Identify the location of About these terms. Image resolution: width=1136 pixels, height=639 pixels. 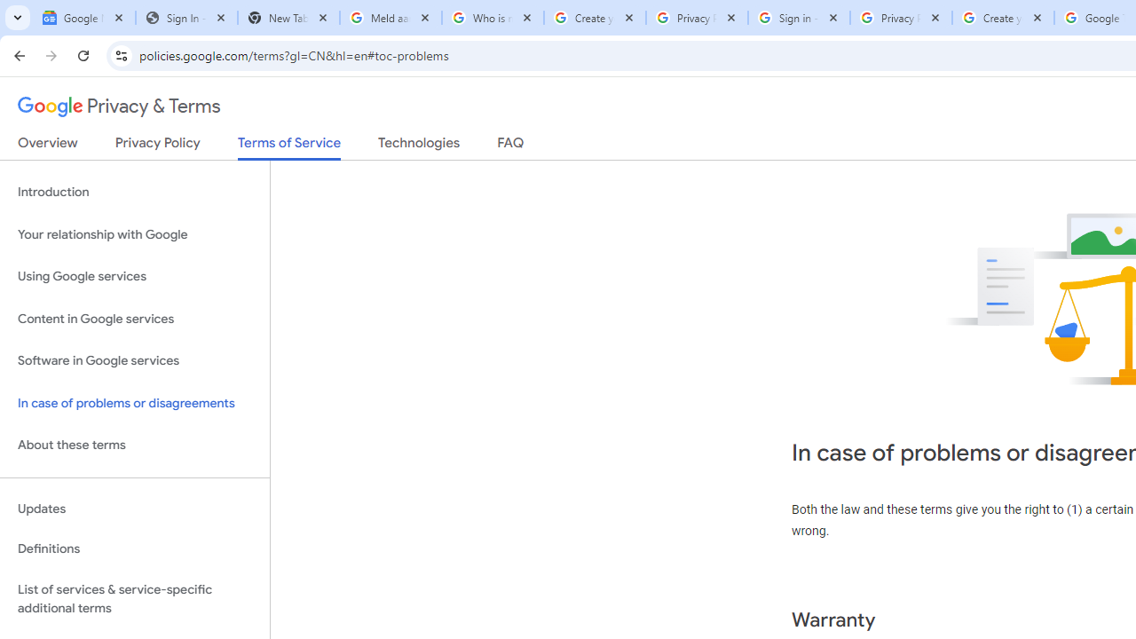
(135, 446).